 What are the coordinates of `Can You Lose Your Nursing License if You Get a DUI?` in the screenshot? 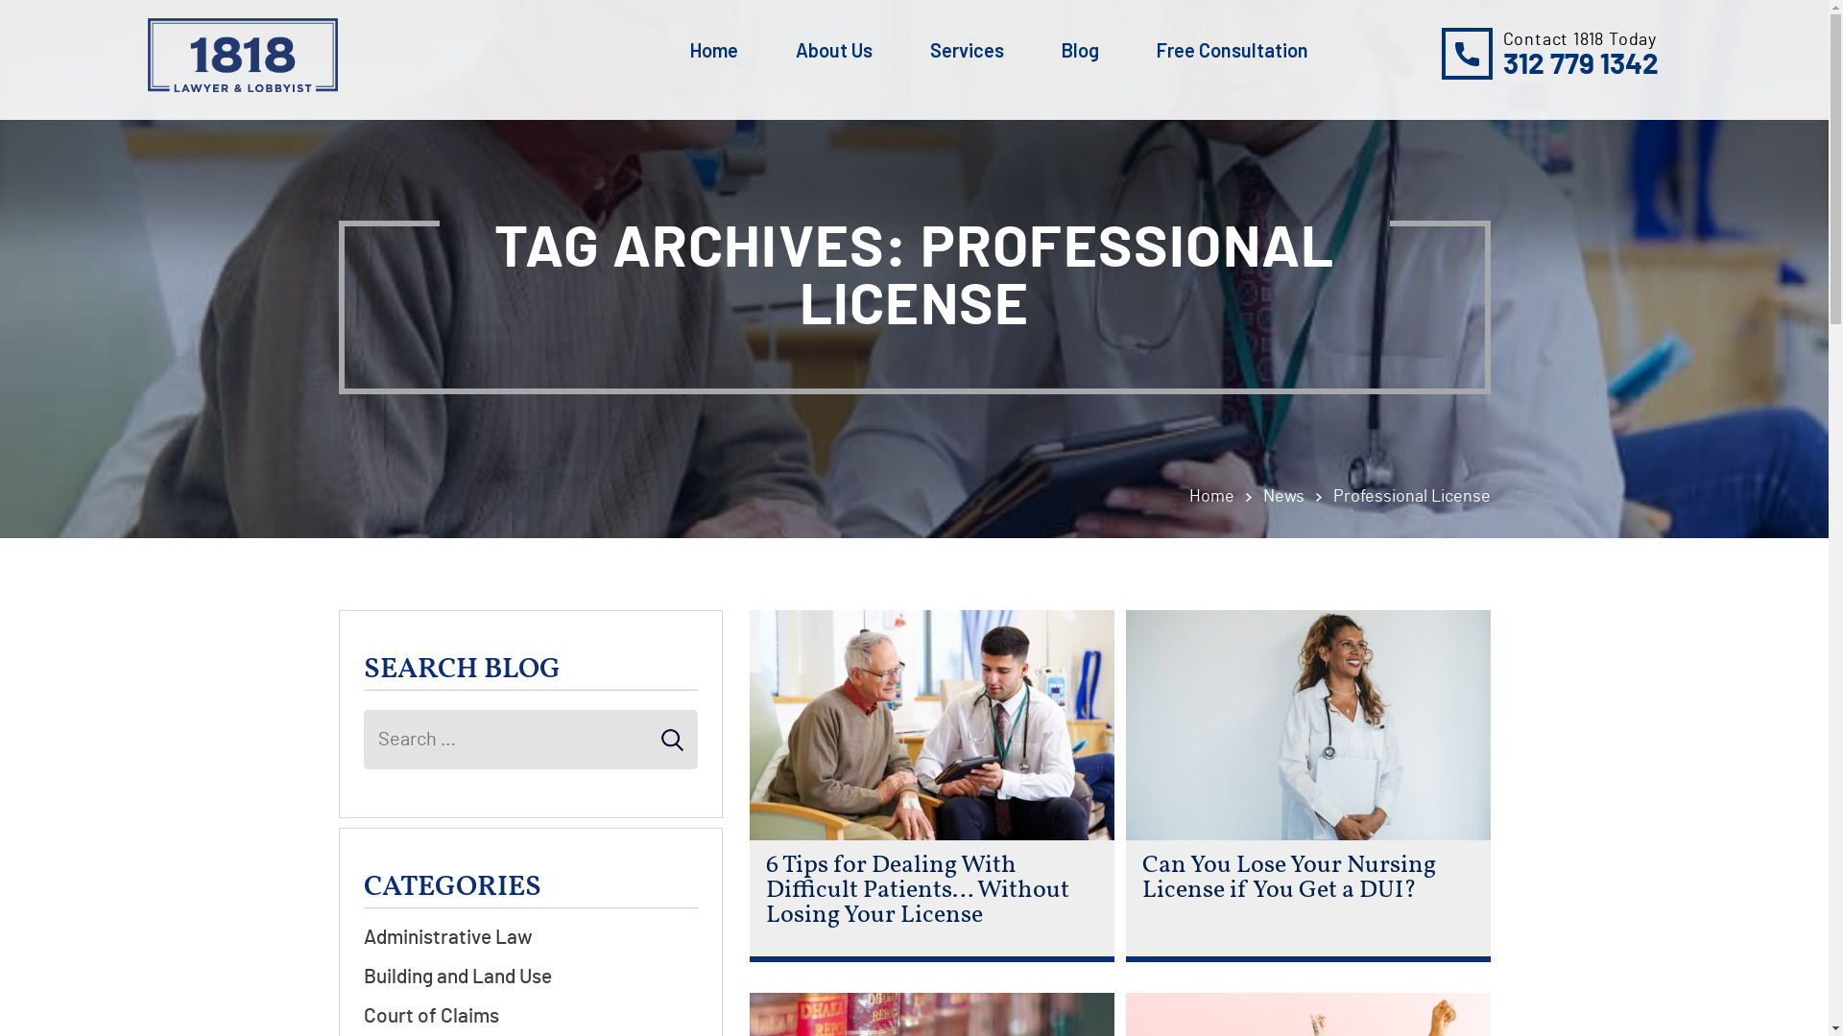 It's located at (1304, 878).